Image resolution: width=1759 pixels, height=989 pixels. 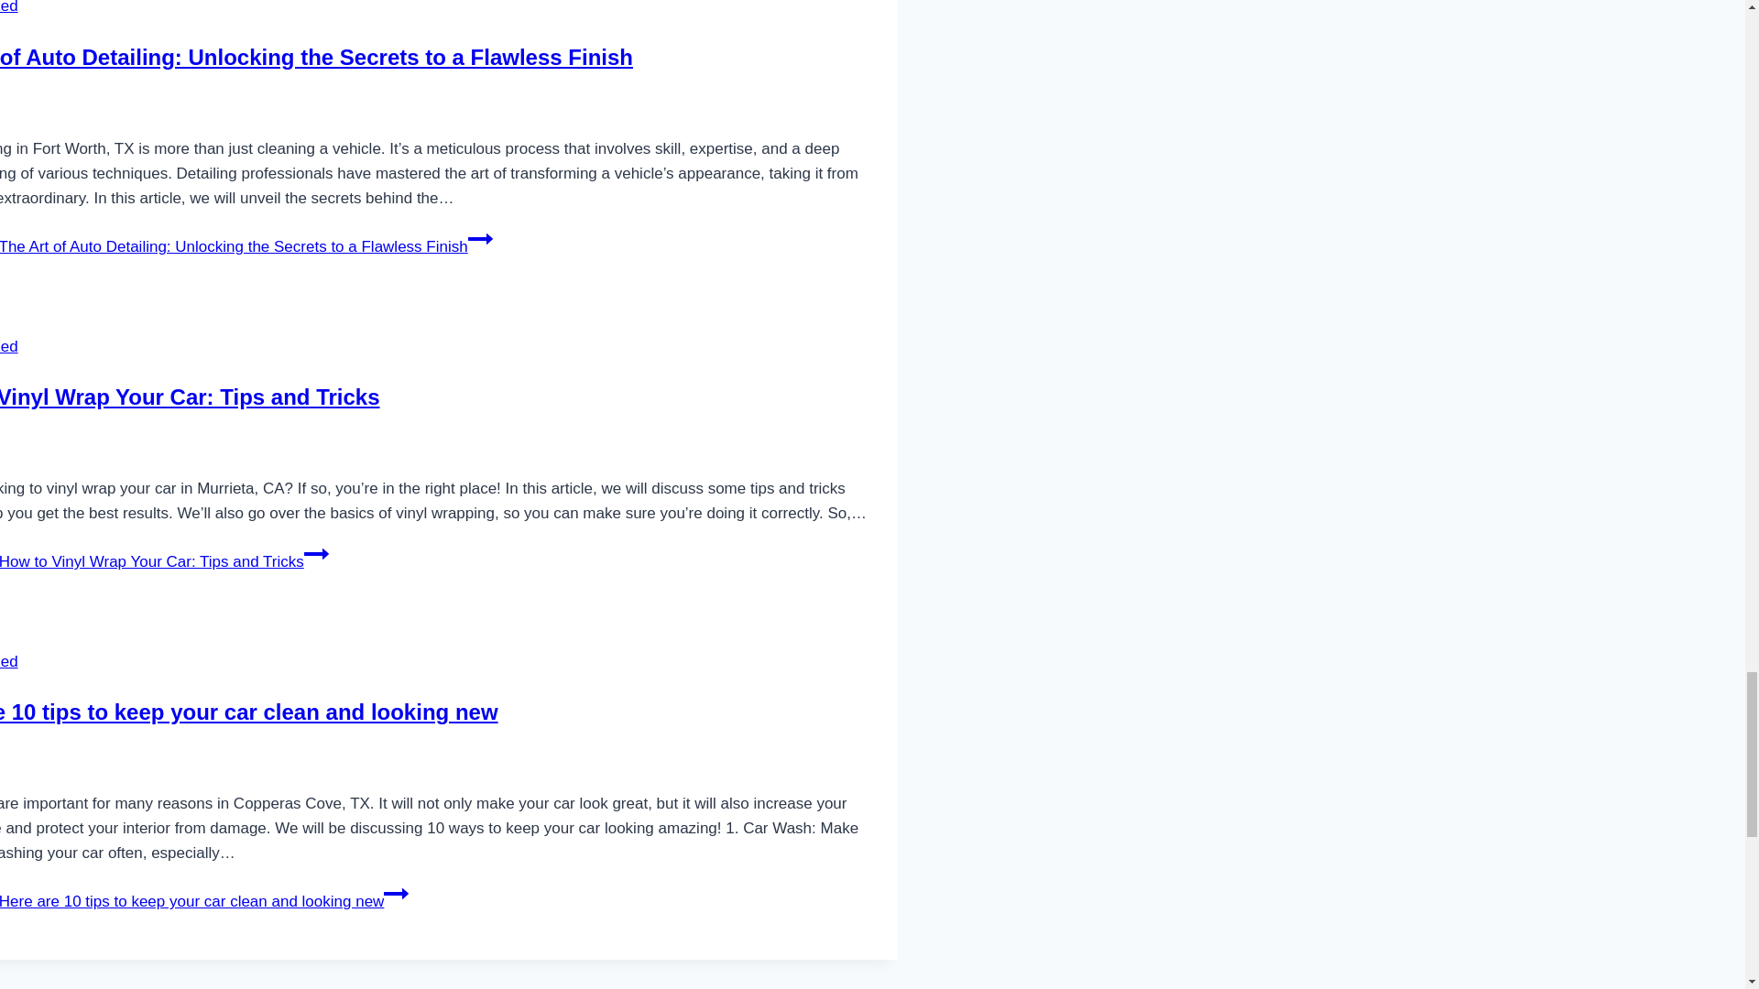 What do you see at coordinates (317, 553) in the screenshot?
I see `Continue` at bounding box center [317, 553].